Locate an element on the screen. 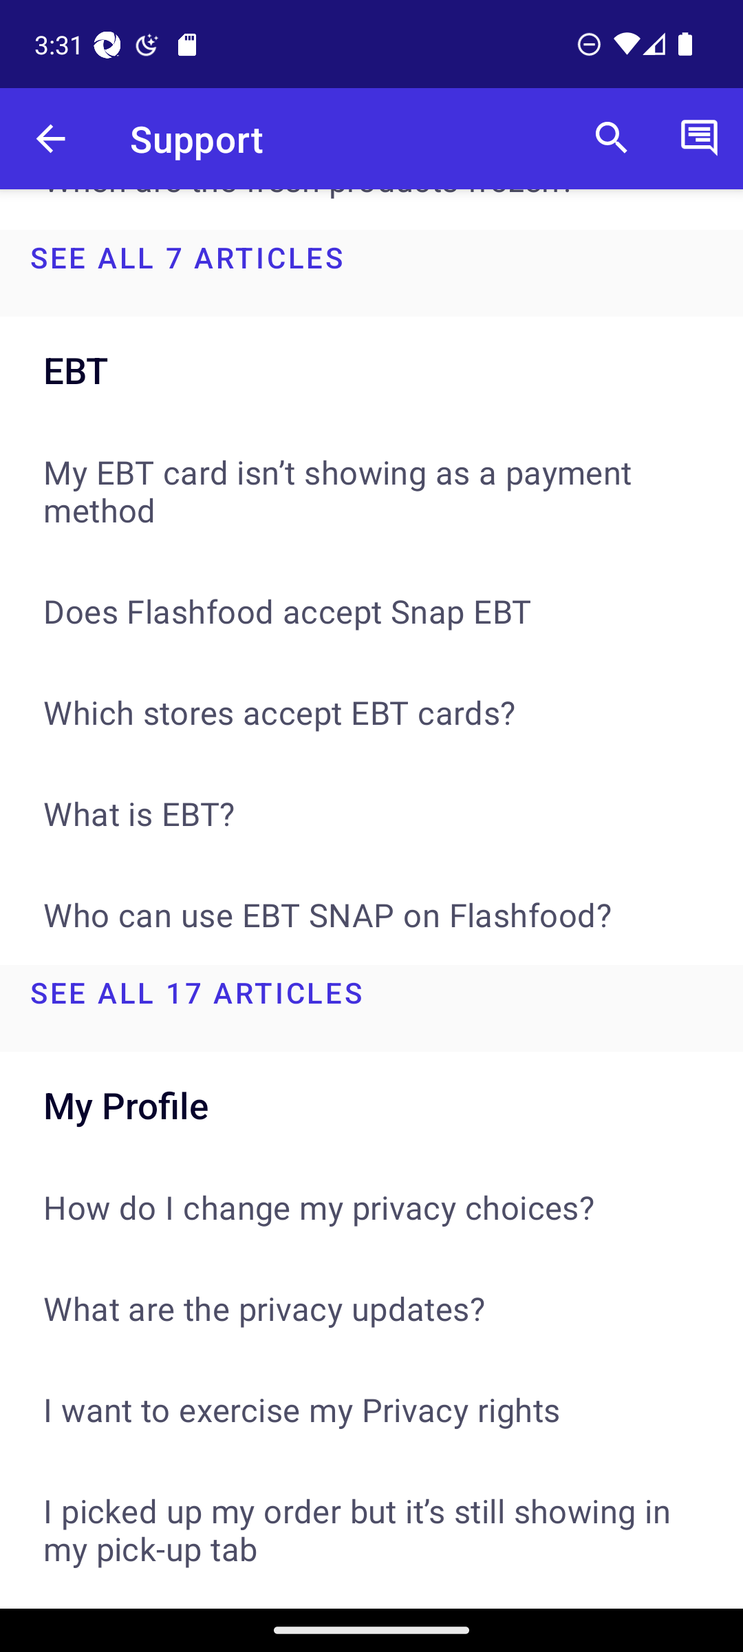 The width and height of the screenshot is (743, 1652). How do I change my privacy choices? is located at coordinates (371, 1207).